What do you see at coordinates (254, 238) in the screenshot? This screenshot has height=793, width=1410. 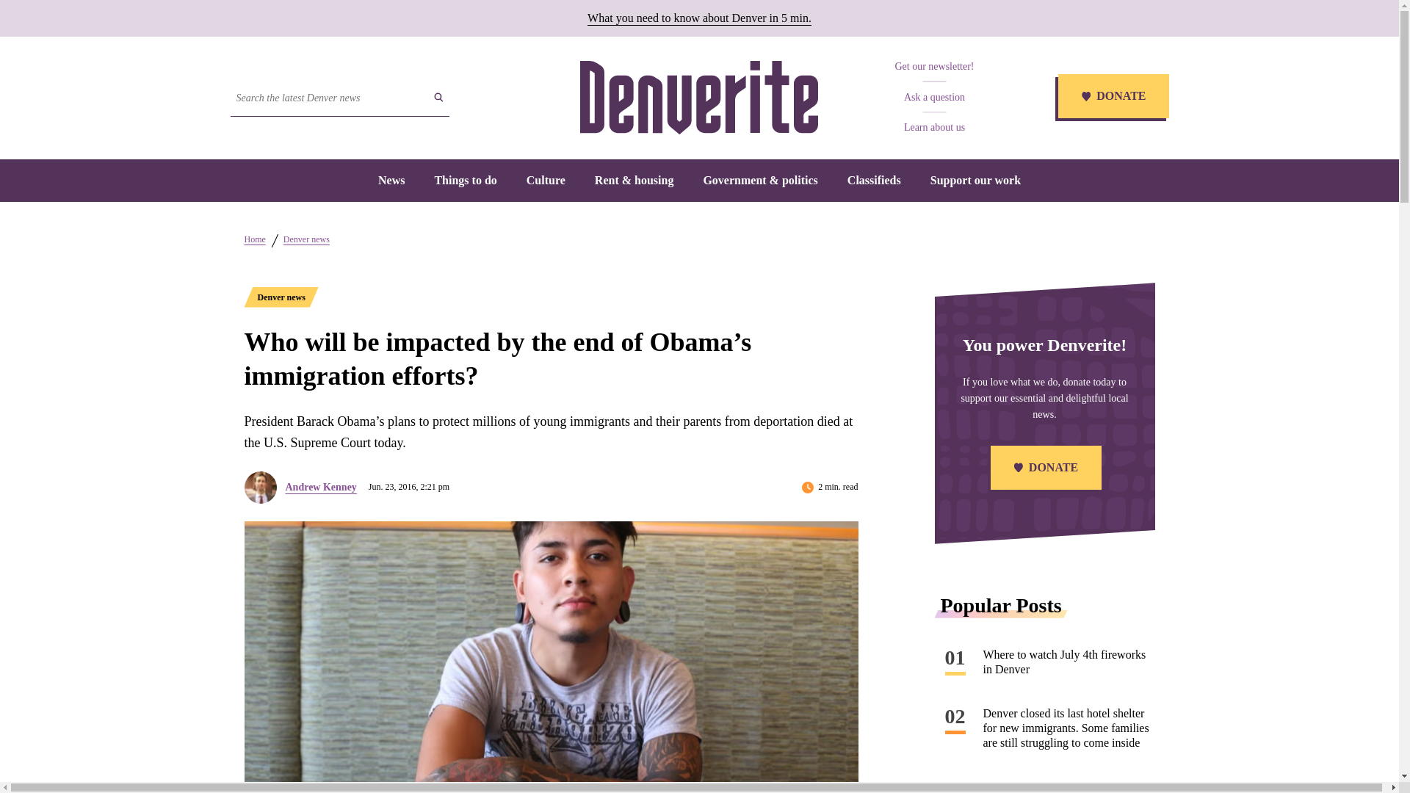 I see `Home` at bounding box center [254, 238].